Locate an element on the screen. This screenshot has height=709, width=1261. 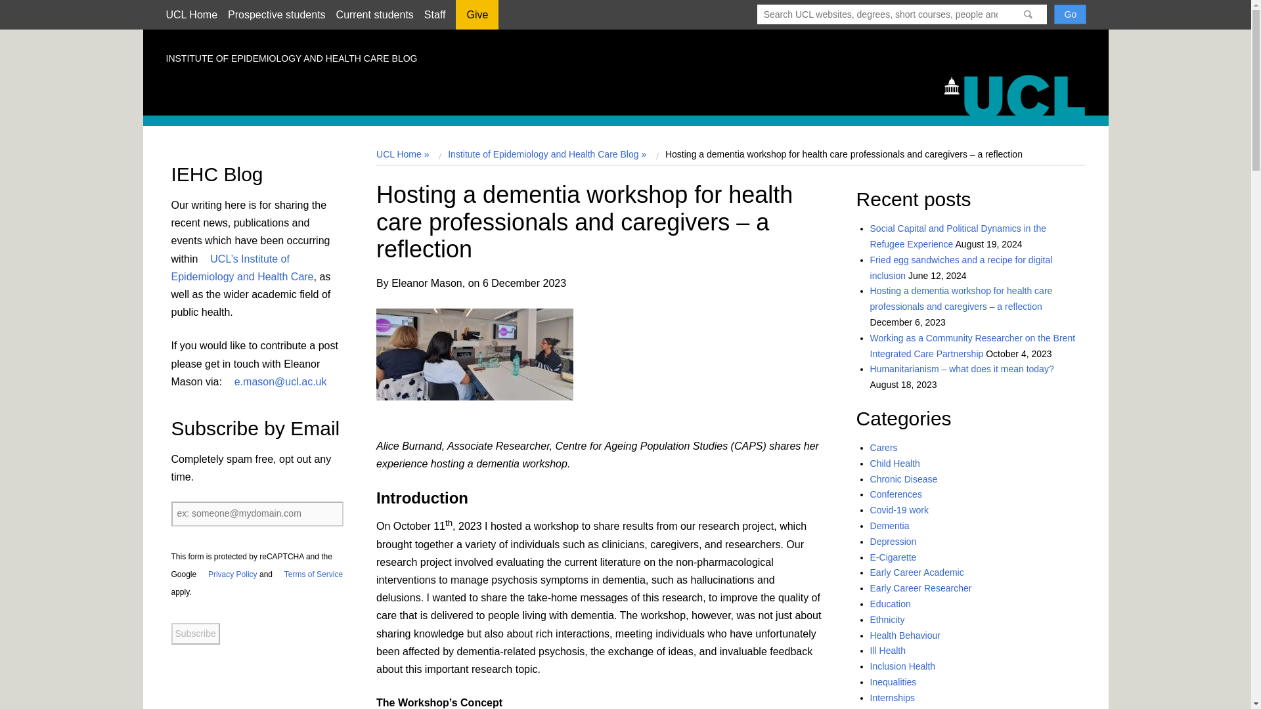
Current students is located at coordinates (374, 14).